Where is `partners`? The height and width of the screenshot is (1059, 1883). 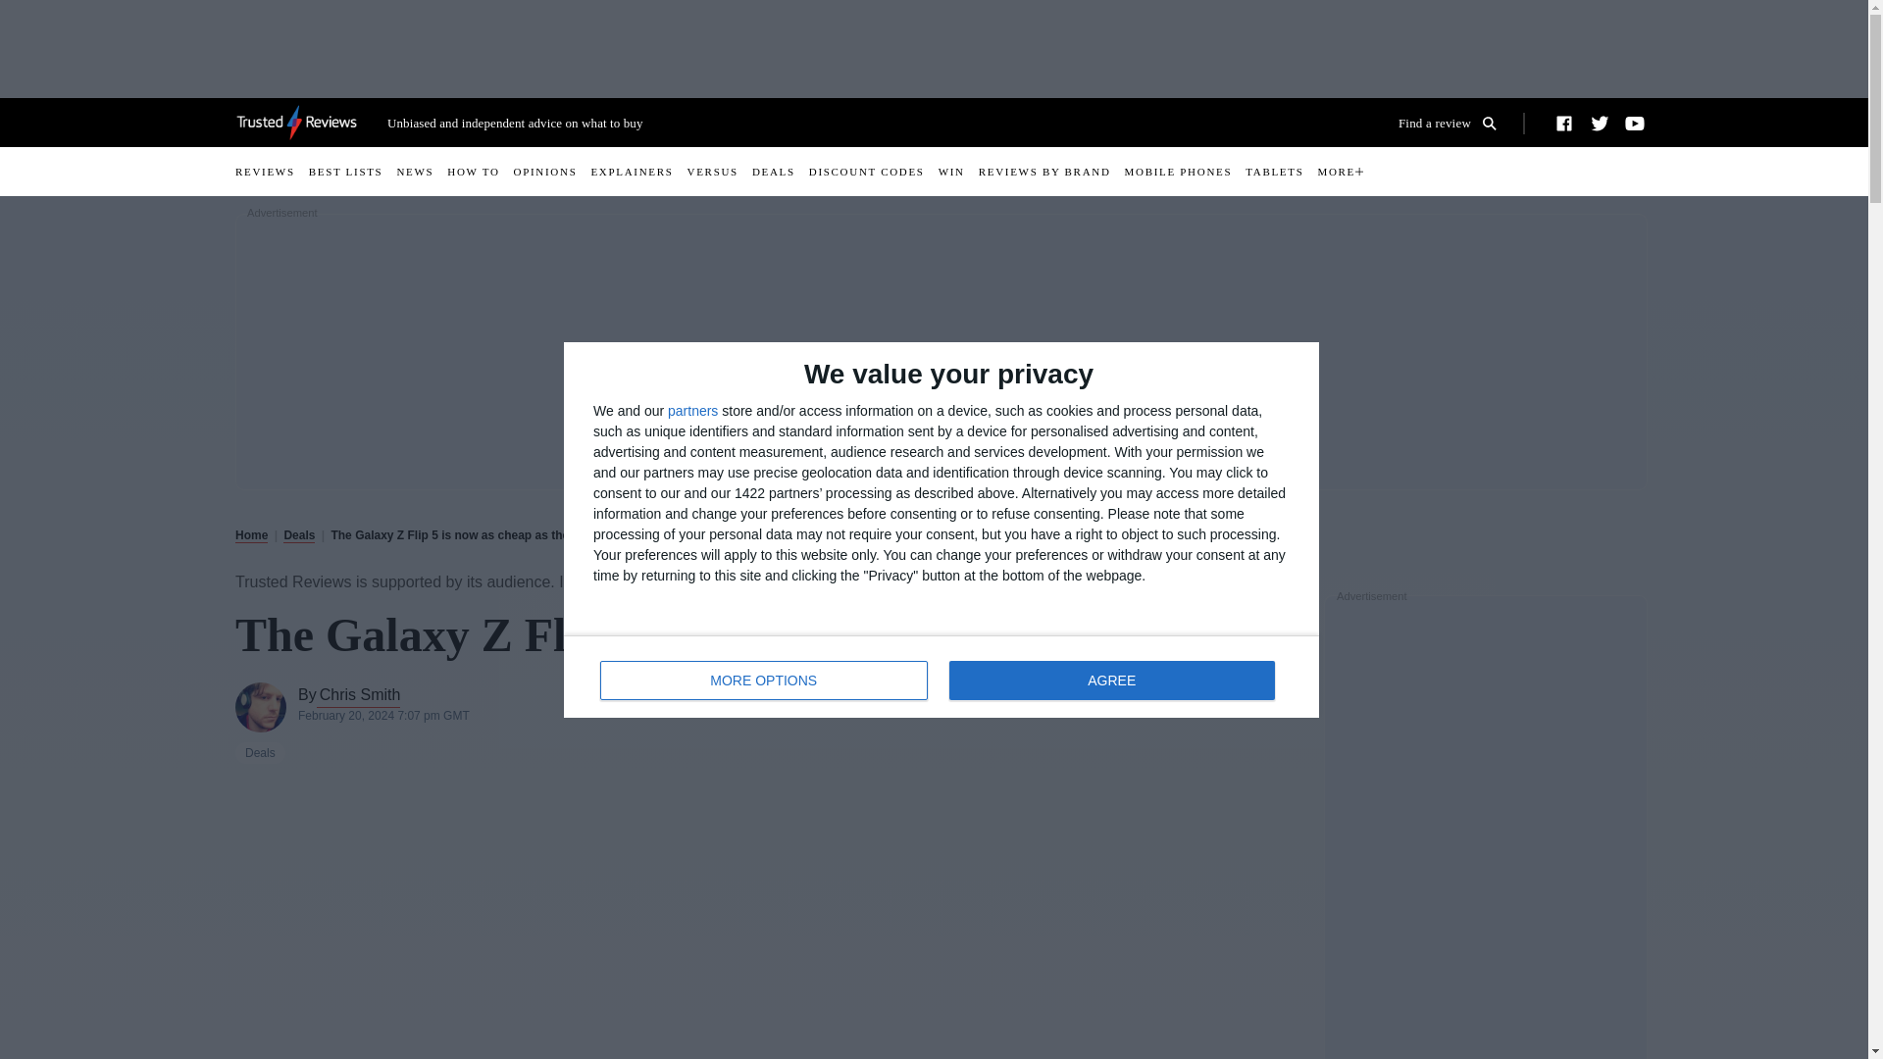 partners is located at coordinates (272, 171).